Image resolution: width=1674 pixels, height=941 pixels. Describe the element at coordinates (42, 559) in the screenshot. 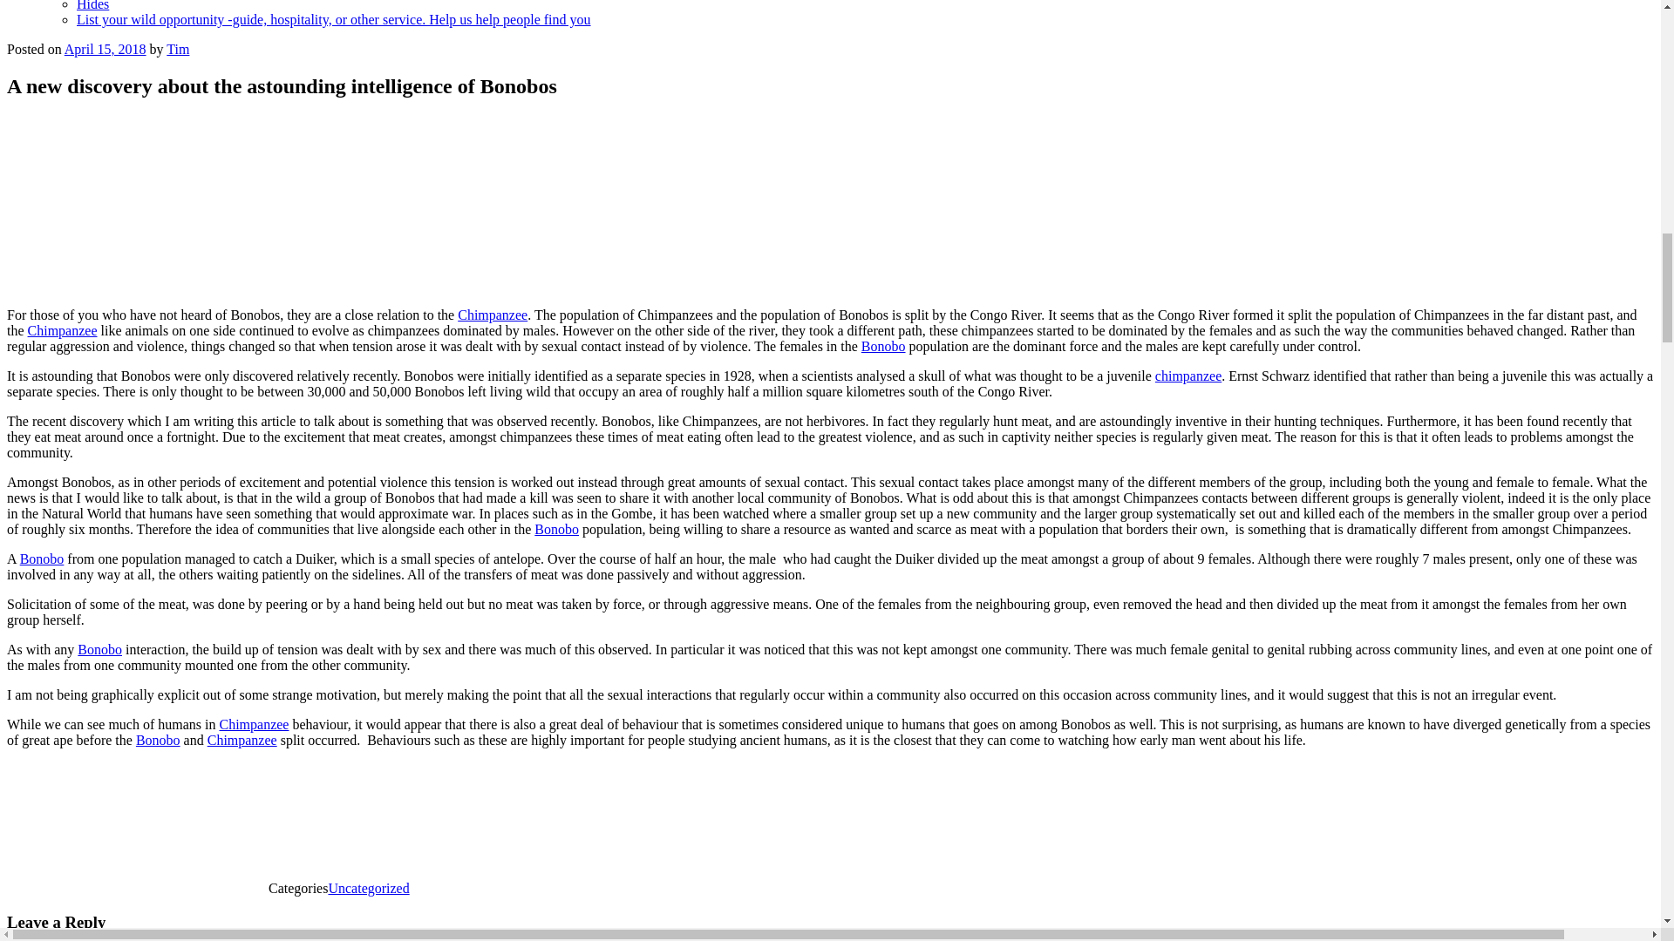

I see `Bonobo` at that location.